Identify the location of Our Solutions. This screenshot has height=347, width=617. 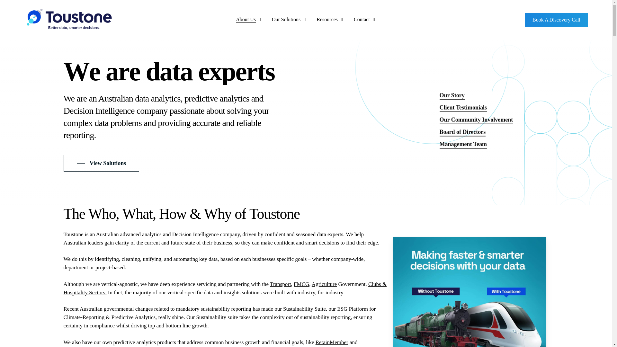
(289, 20).